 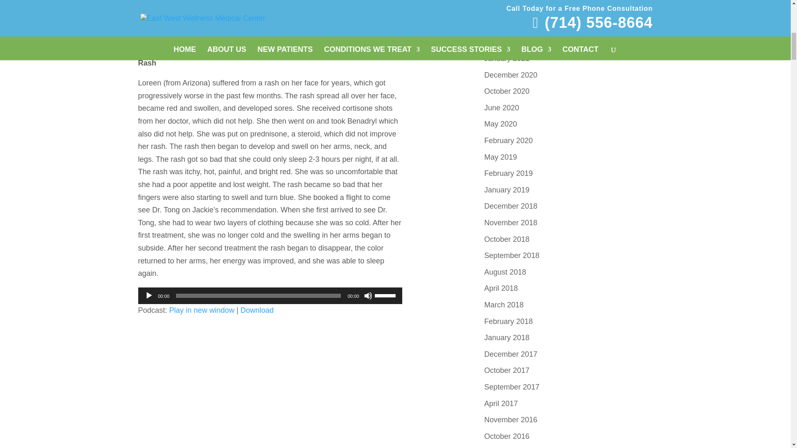 I want to click on Play, so click(x=149, y=295).